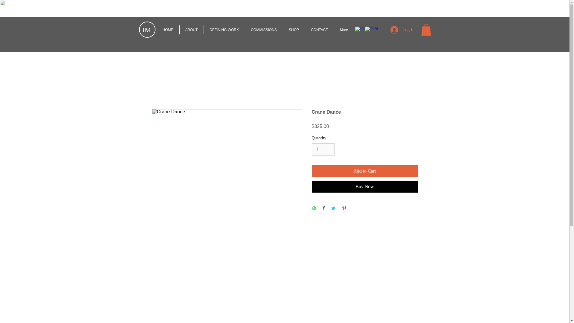 The image size is (574, 323). What do you see at coordinates (323, 149) in the screenshot?
I see `1` at bounding box center [323, 149].